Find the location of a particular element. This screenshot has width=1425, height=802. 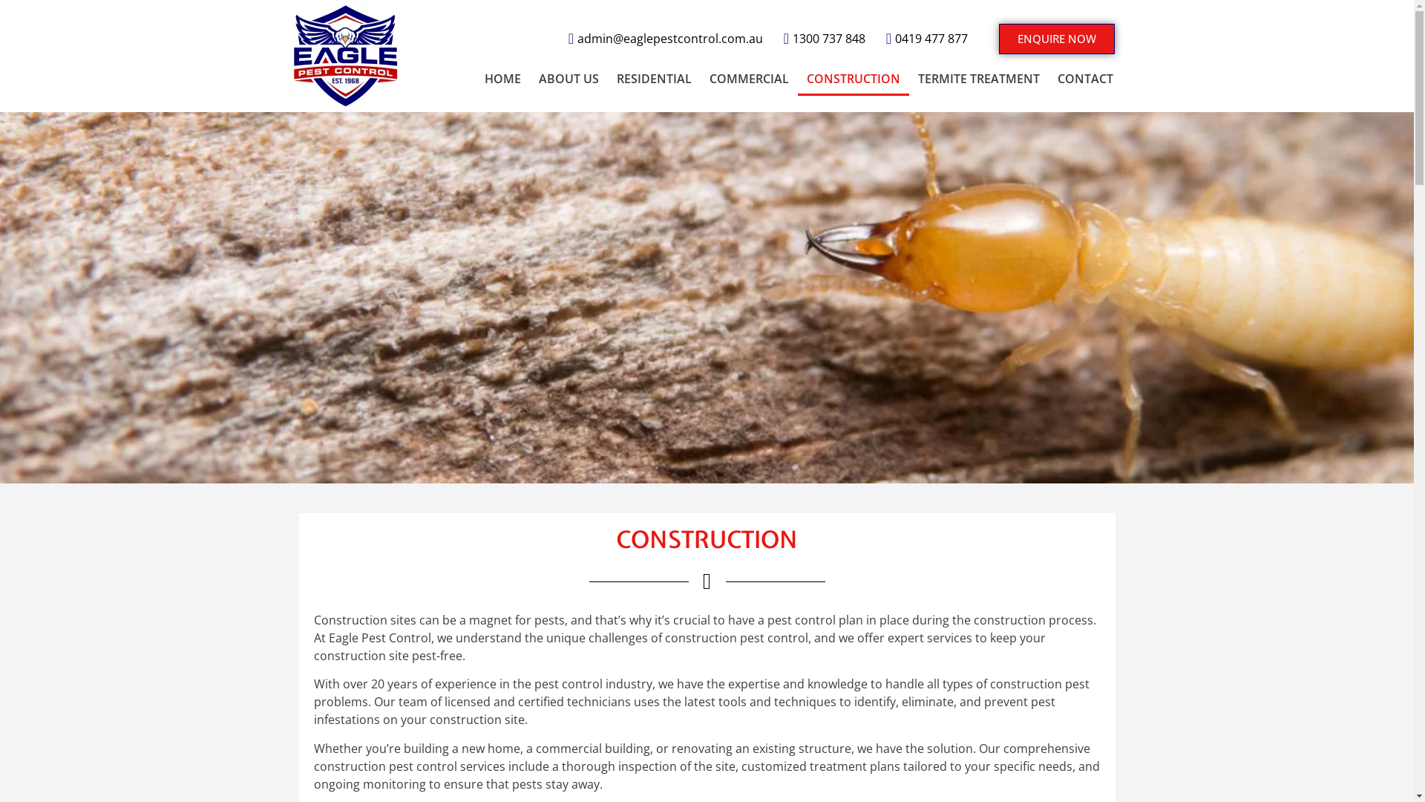

CONTACT is located at coordinates (1085, 78).